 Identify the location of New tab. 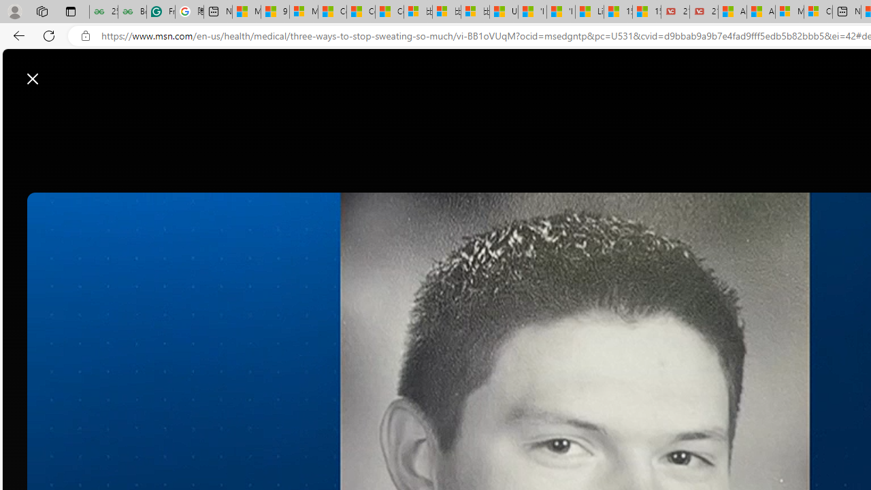
(847, 12).